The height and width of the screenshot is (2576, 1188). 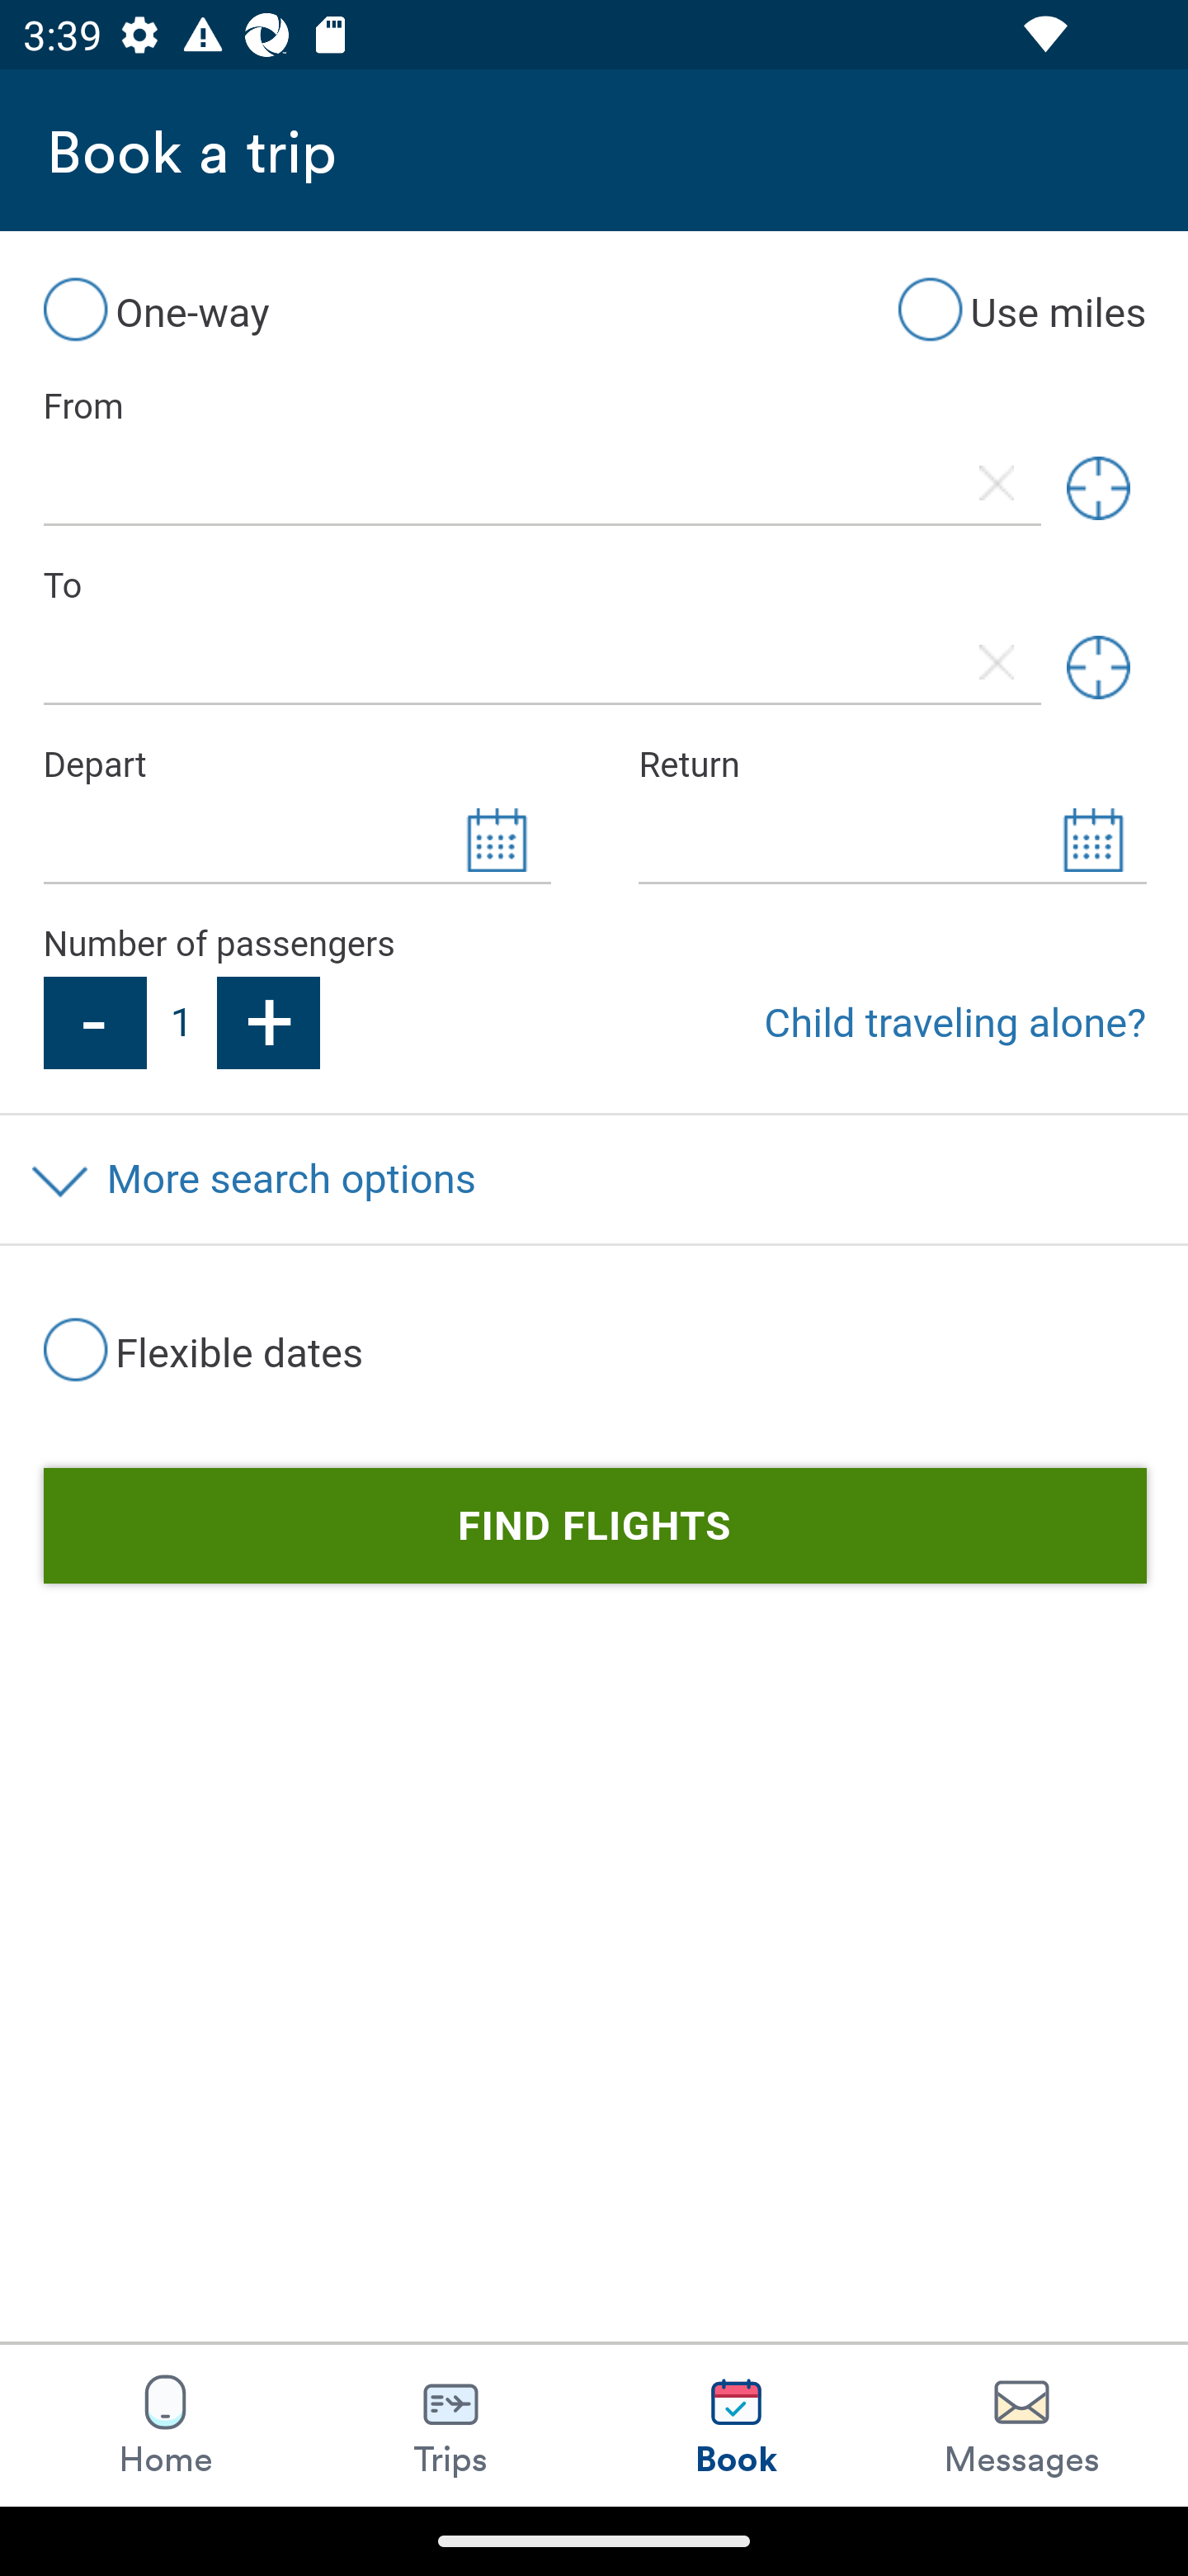 What do you see at coordinates (955, 1022) in the screenshot?
I see `Child traveling alone?` at bounding box center [955, 1022].